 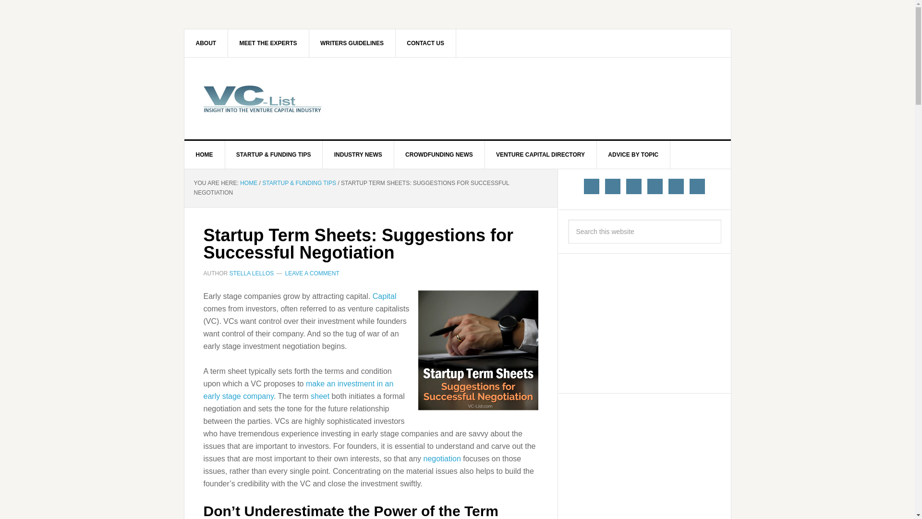 What do you see at coordinates (425, 43) in the screenshot?
I see `CONTACT US` at bounding box center [425, 43].